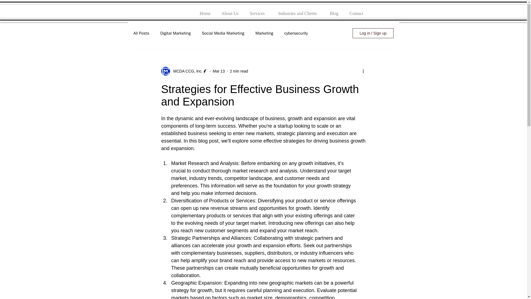 This screenshot has width=531, height=299. Describe the element at coordinates (296, 33) in the screenshot. I see `cybersecurity` at that location.